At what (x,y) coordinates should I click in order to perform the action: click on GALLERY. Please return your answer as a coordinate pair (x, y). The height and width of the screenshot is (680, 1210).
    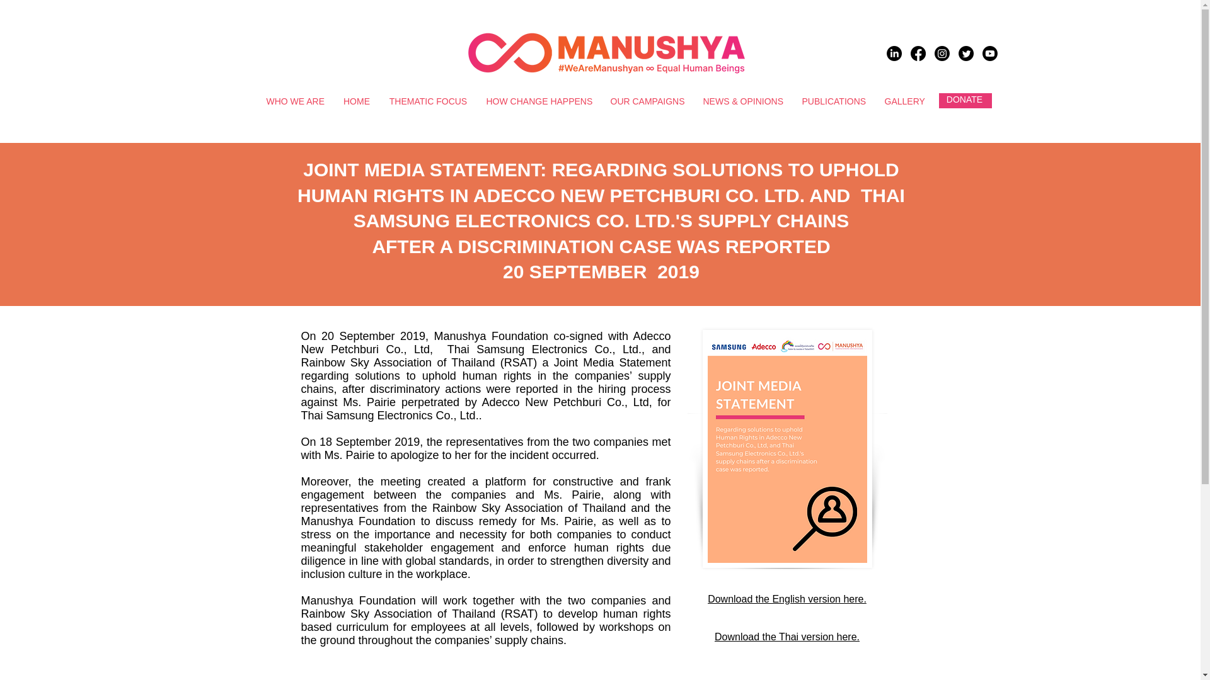
    Looking at the image, I should click on (904, 101).